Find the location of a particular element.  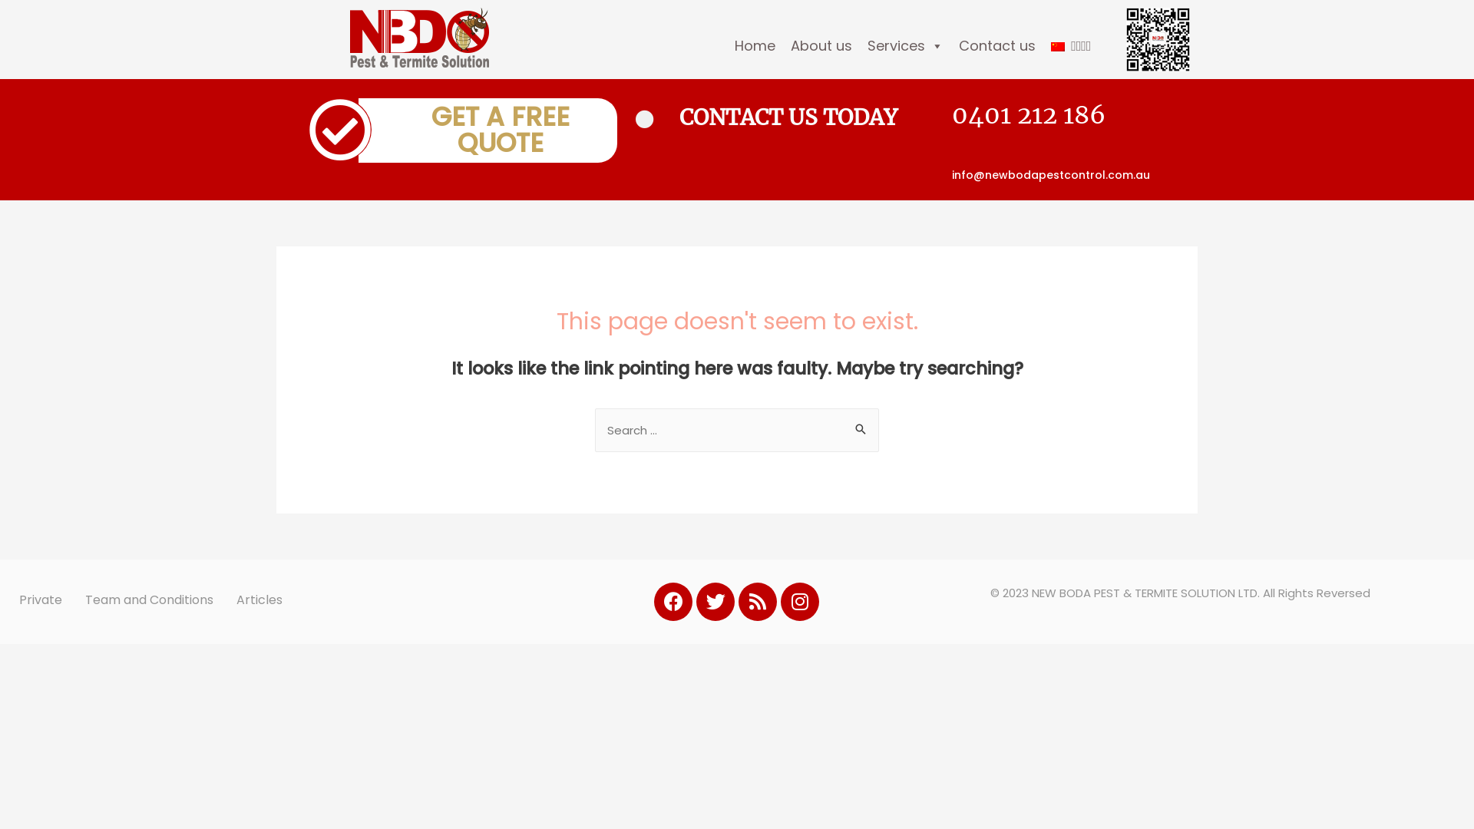

0401 212 186 is located at coordinates (1029, 115).